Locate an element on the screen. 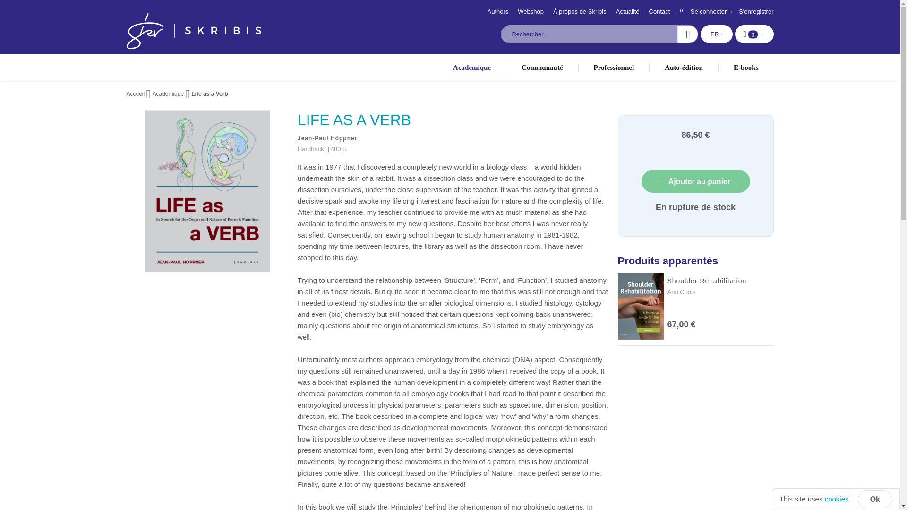 The image size is (907, 510). Authors is located at coordinates (498, 11).